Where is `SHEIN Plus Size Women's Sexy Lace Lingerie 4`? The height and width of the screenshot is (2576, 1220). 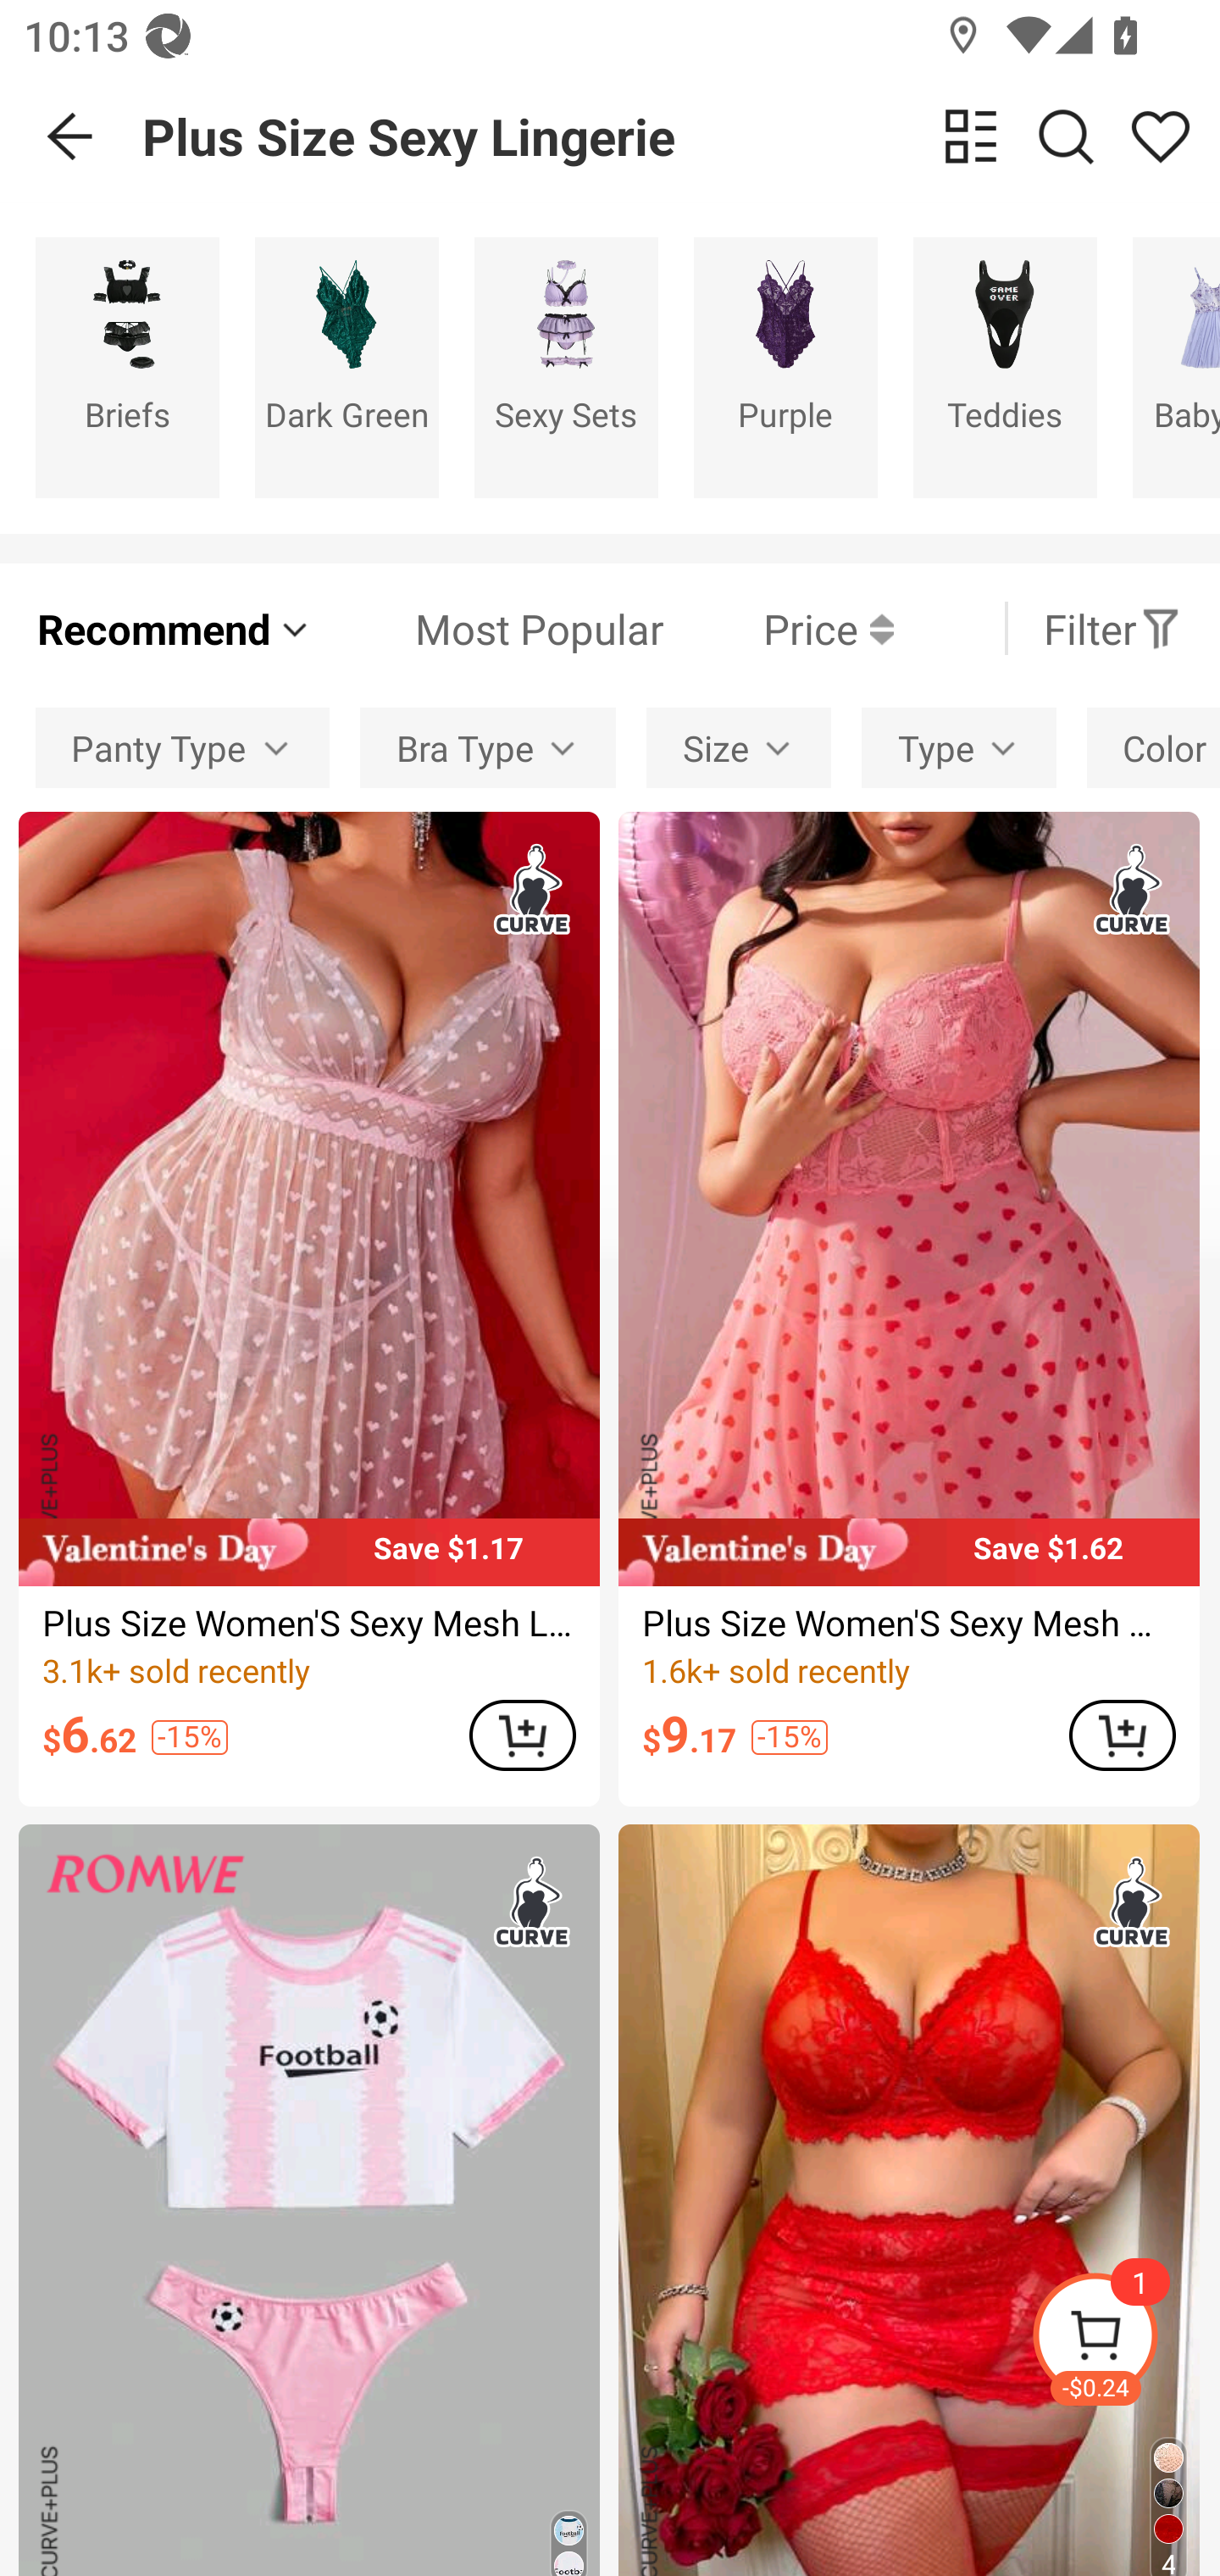 SHEIN Plus Size Women's Sexy Lace Lingerie 4 is located at coordinates (908, 2200).